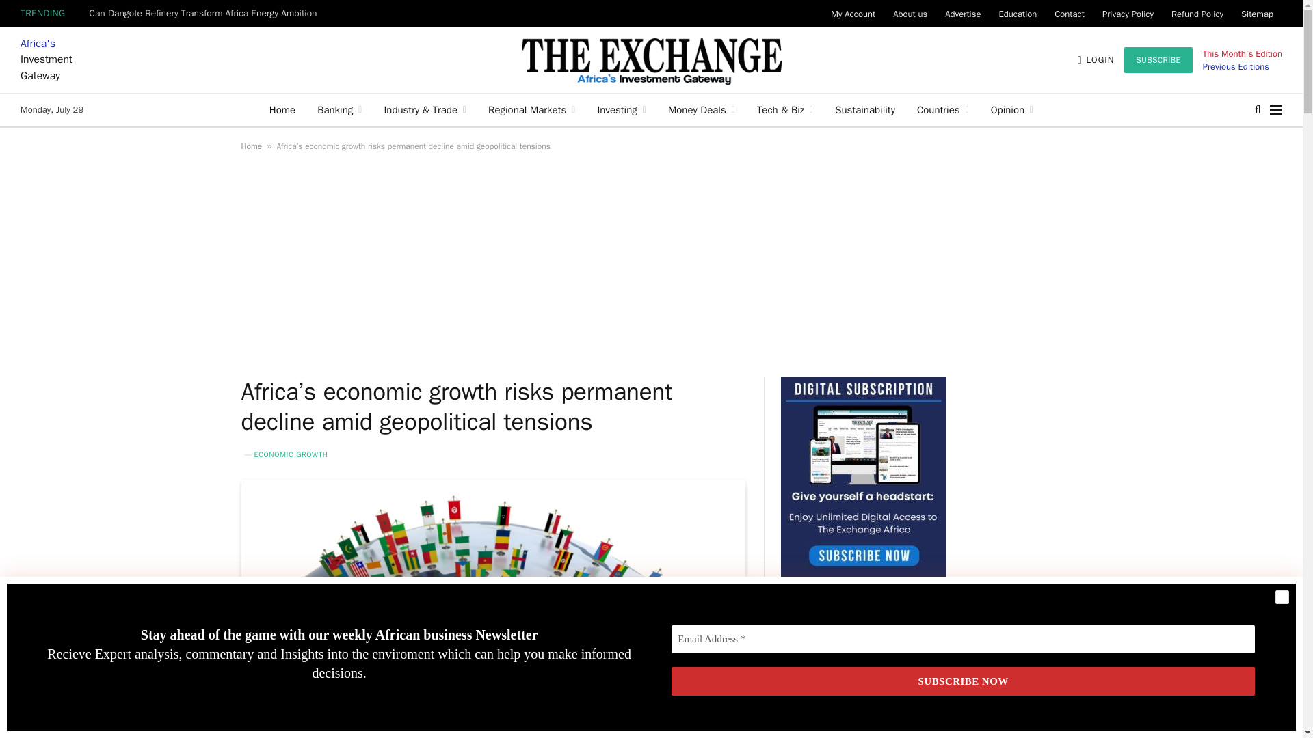 Image resolution: width=1313 pixels, height=738 pixels. What do you see at coordinates (1197, 14) in the screenshot?
I see `Refund Policy` at bounding box center [1197, 14].